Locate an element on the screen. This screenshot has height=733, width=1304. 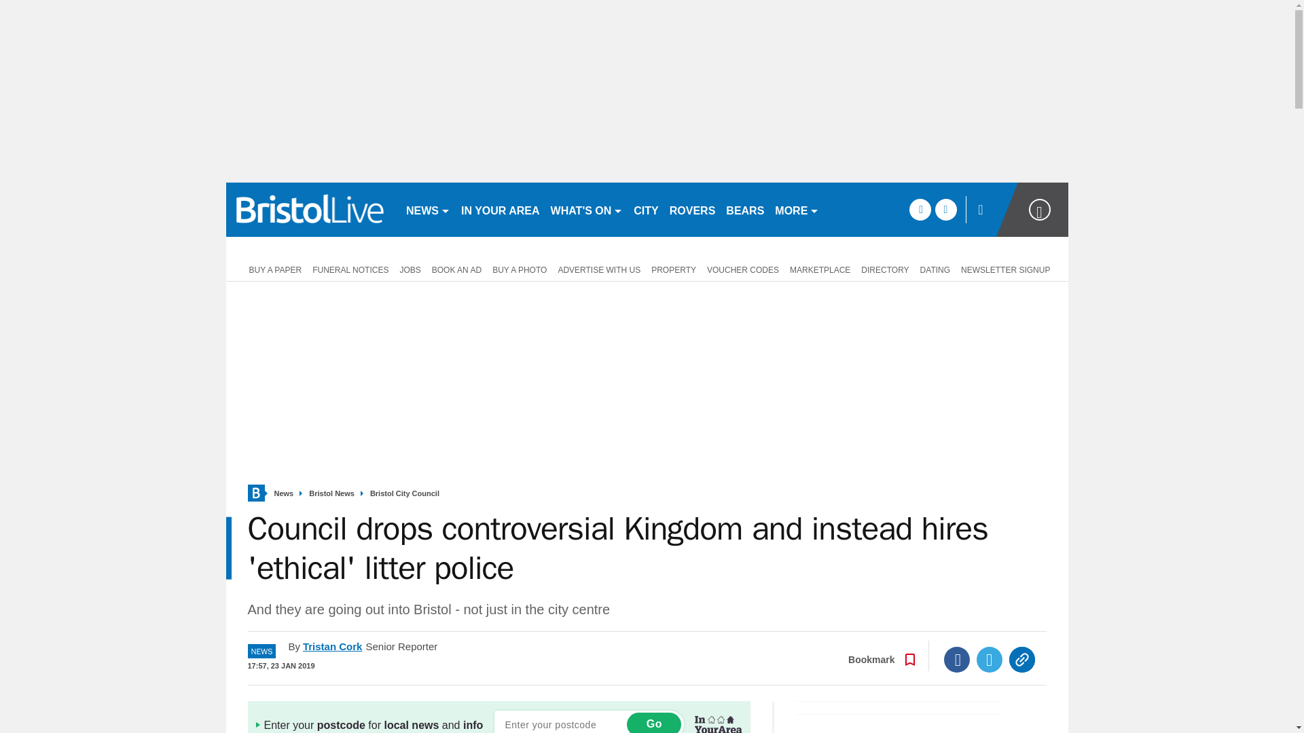
BEARS is located at coordinates (744, 209).